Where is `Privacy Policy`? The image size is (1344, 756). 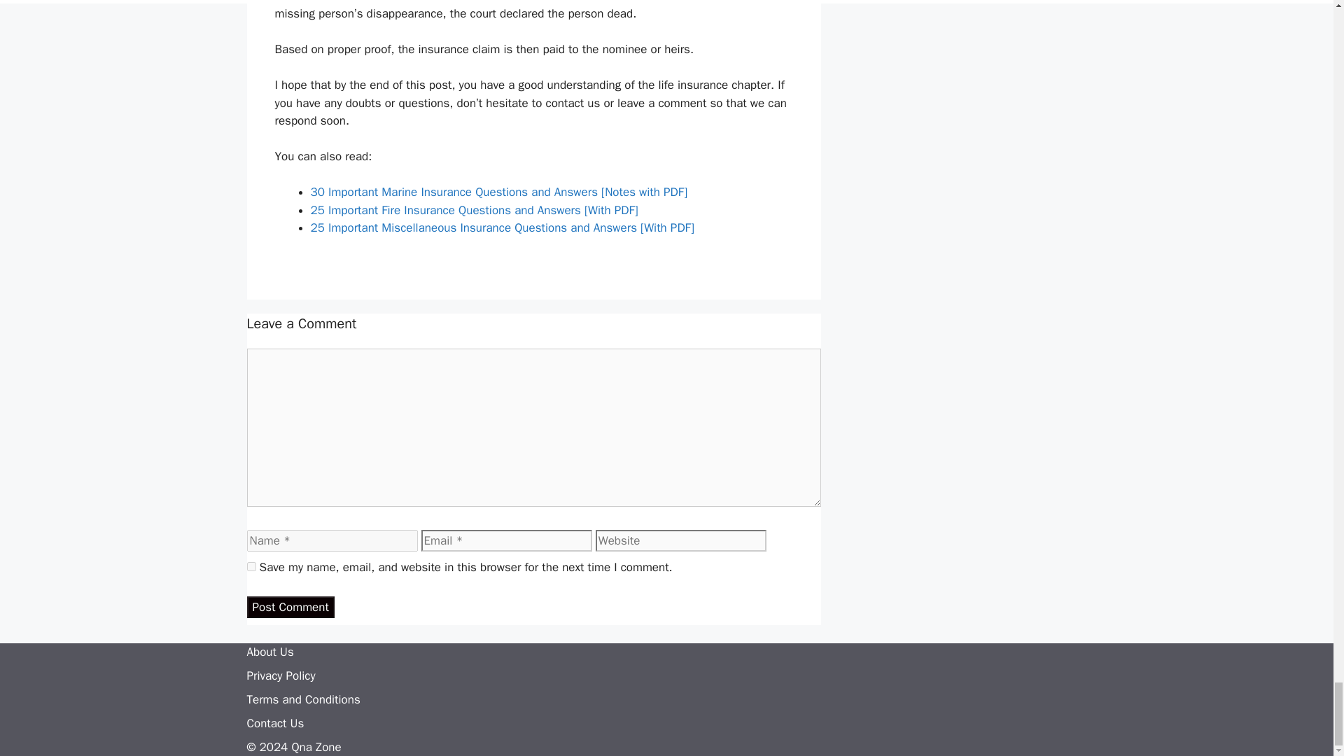 Privacy Policy is located at coordinates (280, 675).